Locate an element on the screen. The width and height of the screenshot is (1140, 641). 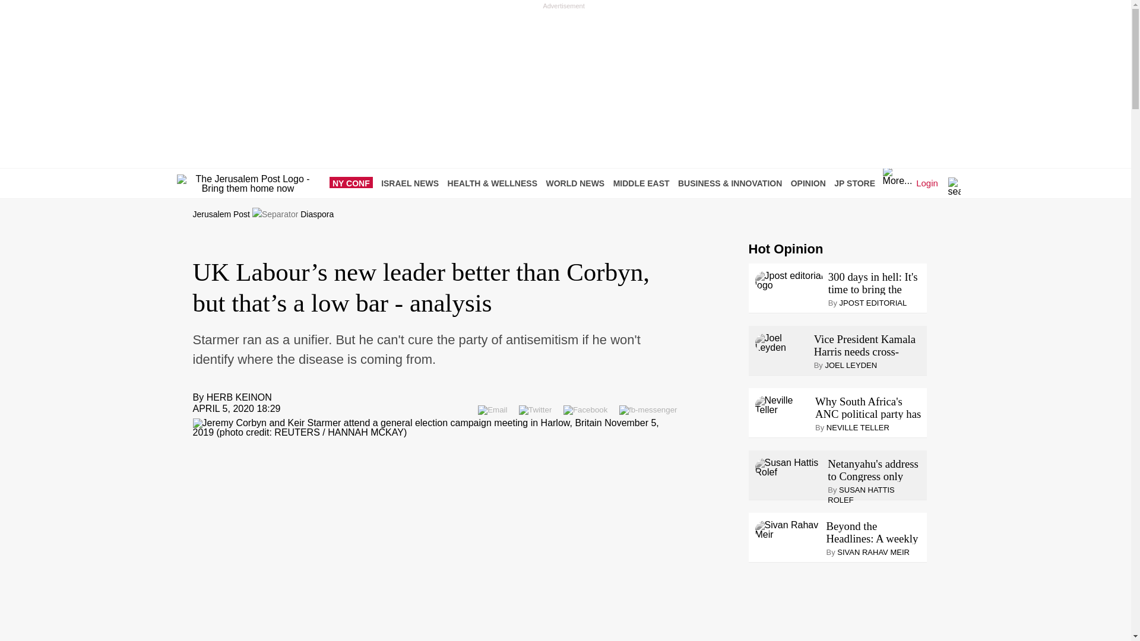
The Jerusalem Post Logo - Bring them home now is located at coordinates (248, 184).